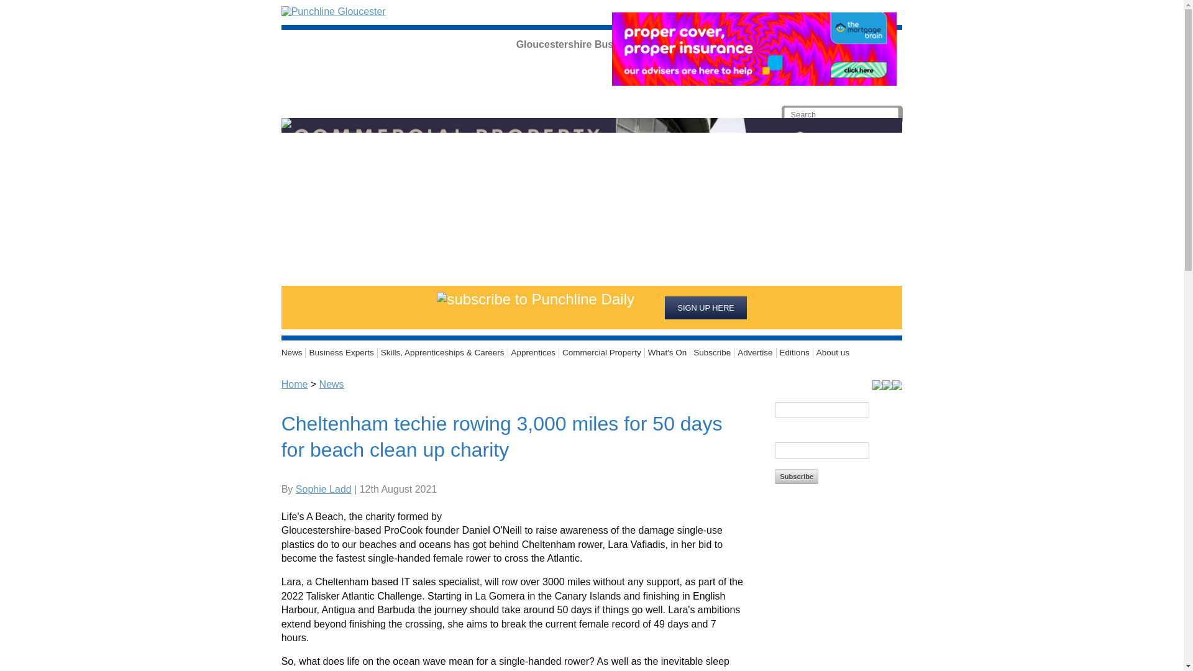 The width and height of the screenshot is (1193, 671). Describe the element at coordinates (831, 353) in the screenshot. I see `About us` at that location.